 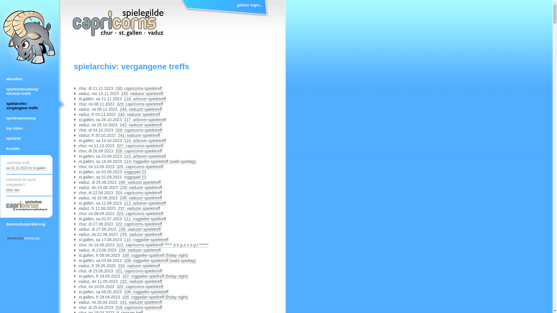 I want to click on 115. arboner-spieletreff, so click(x=145, y=156).